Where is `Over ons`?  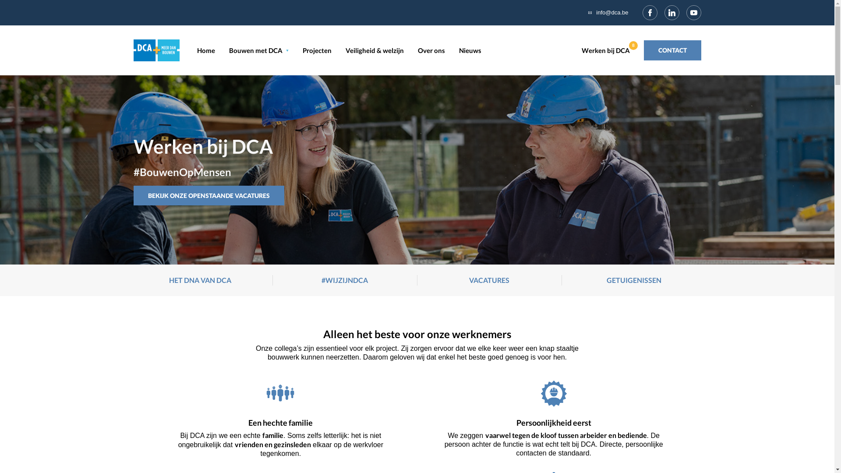
Over ons is located at coordinates (431, 50).